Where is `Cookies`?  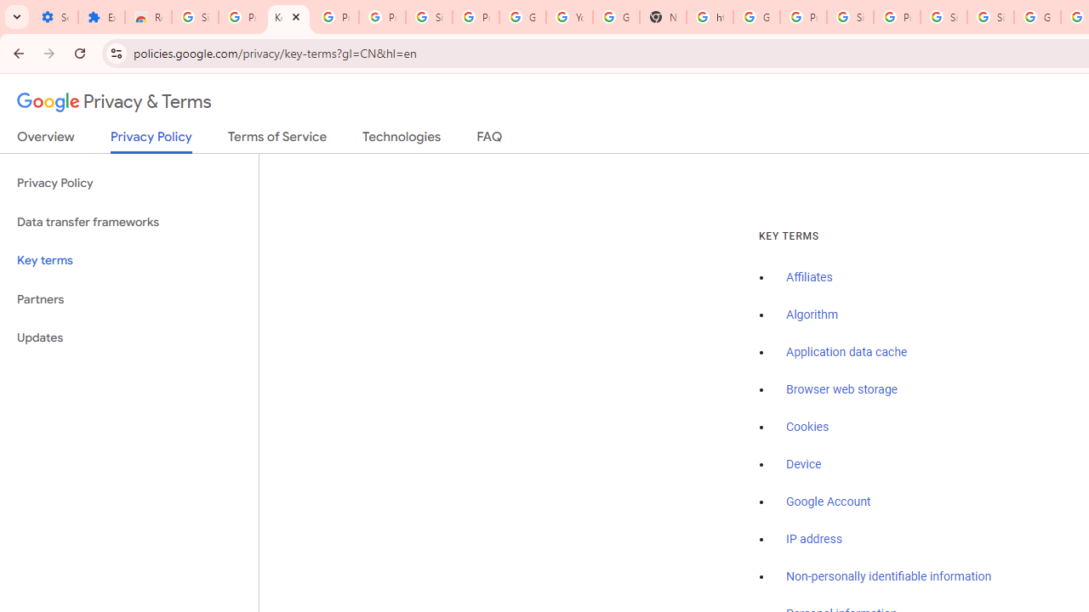 Cookies is located at coordinates (808, 427).